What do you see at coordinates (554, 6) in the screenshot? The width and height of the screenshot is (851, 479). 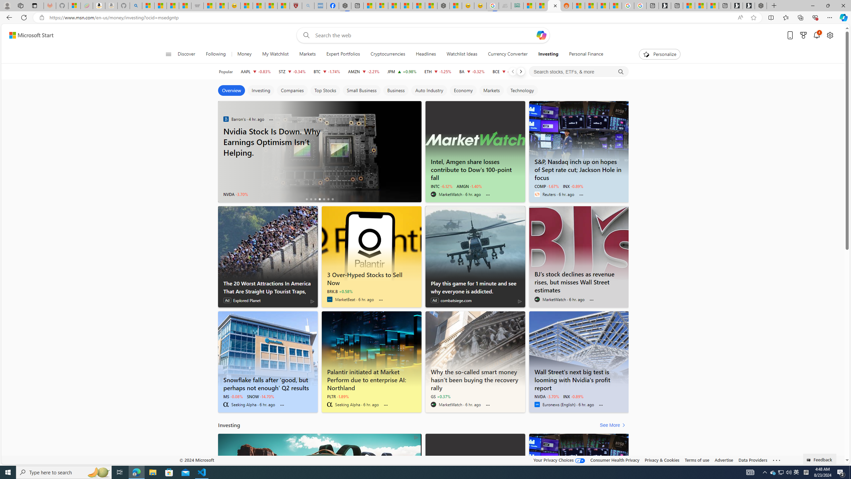 I see `MSN` at bounding box center [554, 6].